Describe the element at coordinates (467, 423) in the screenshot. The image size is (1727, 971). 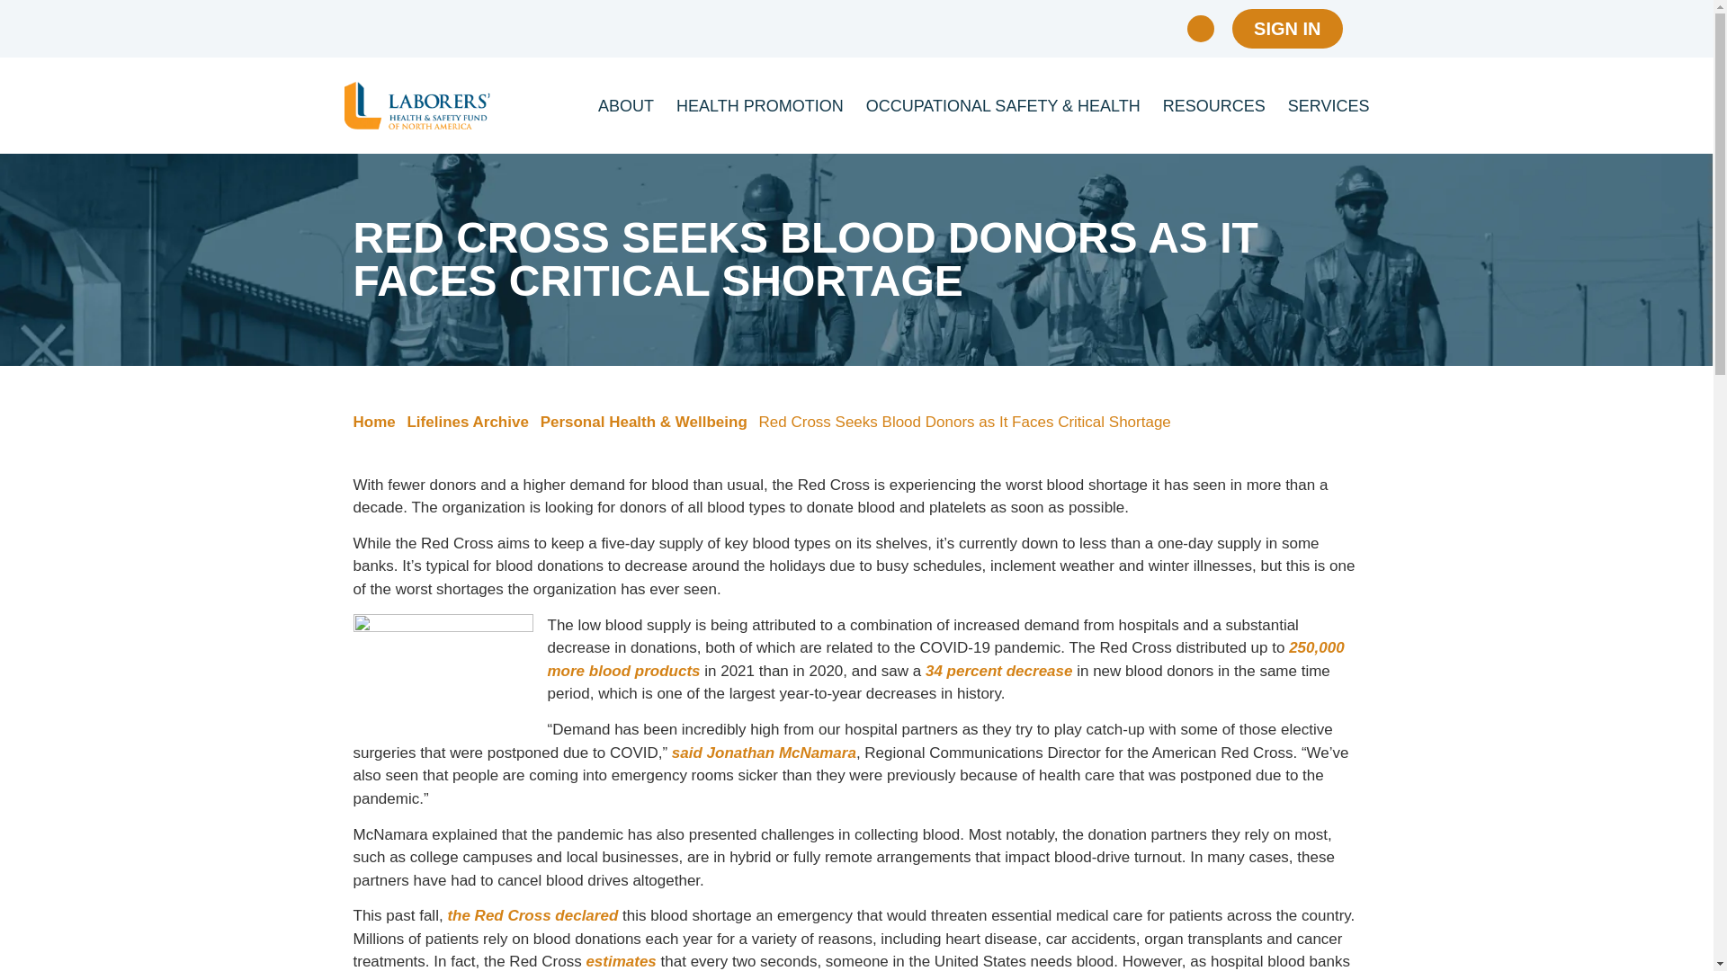
I see `Lifelines Archive` at that location.